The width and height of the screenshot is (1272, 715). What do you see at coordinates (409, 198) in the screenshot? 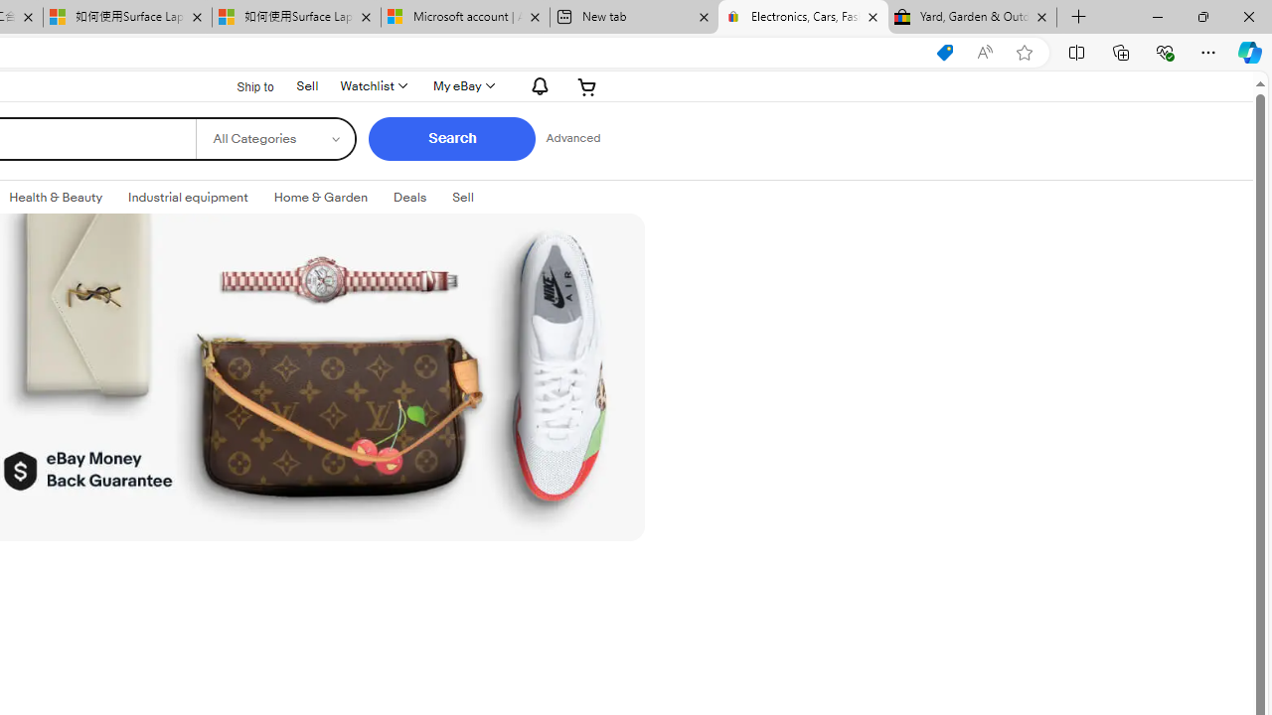
I see `Deals` at bounding box center [409, 198].